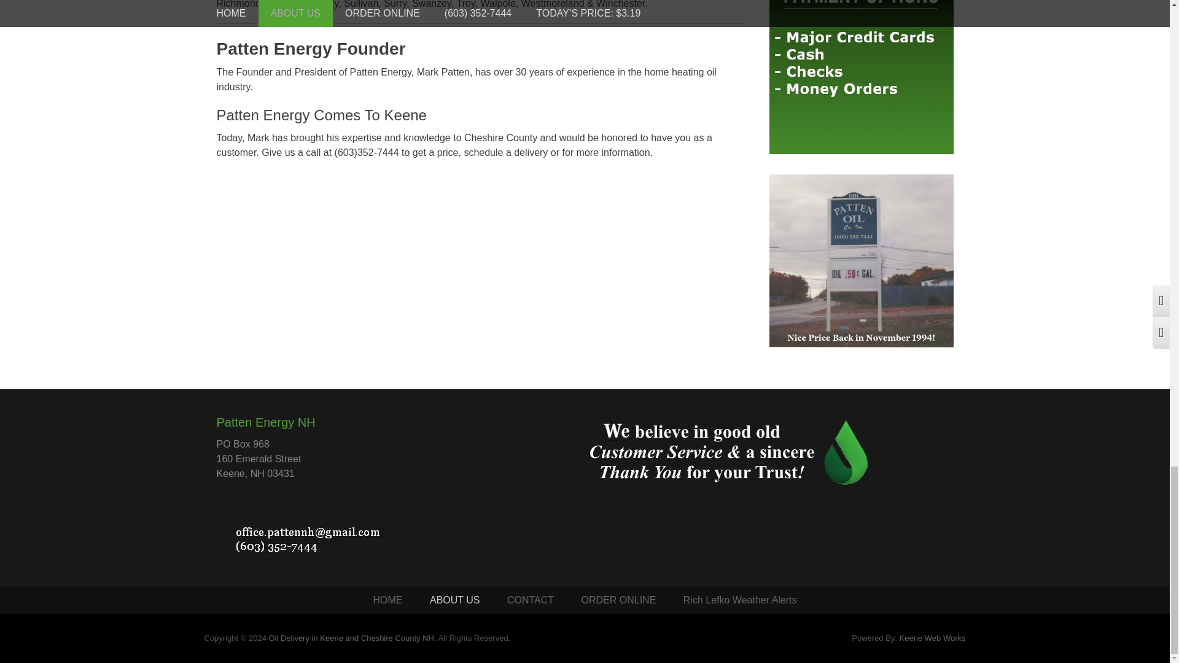 The height and width of the screenshot is (663, 1179). I want to click on ORDER ONLINE, so click(619, 600).